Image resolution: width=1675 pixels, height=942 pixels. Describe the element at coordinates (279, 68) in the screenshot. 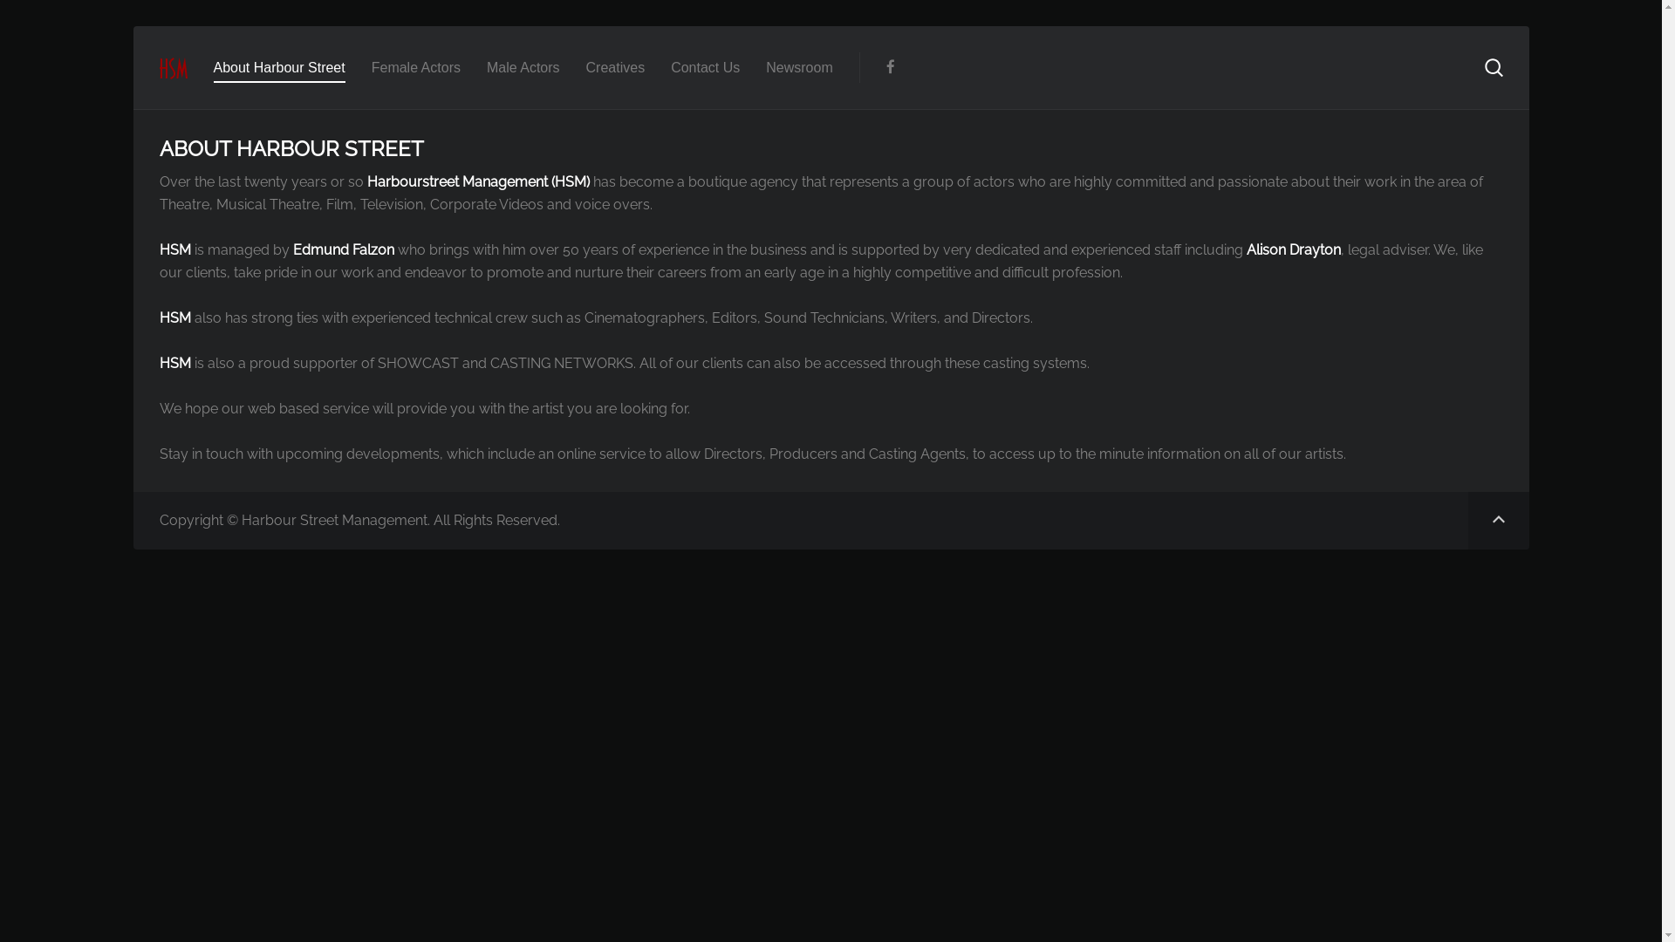

I see `About Harbour Street` at that location.